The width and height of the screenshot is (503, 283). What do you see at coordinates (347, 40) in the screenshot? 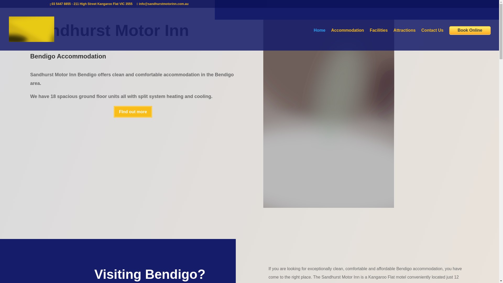
I see `Accommodation` at bounding box center [347, 40].